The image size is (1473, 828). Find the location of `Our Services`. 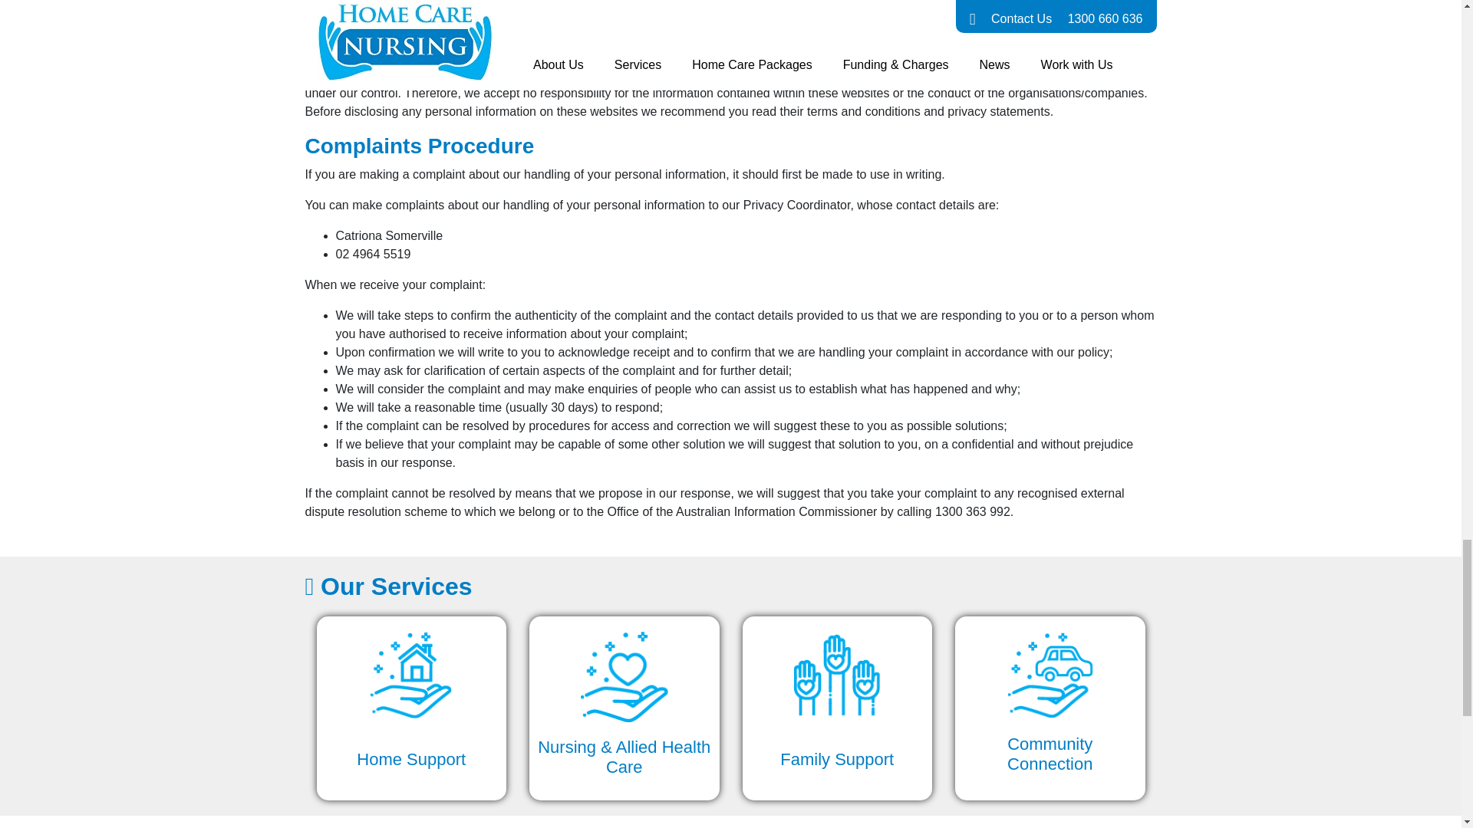

Our Services is located at coordinates (730, 586).